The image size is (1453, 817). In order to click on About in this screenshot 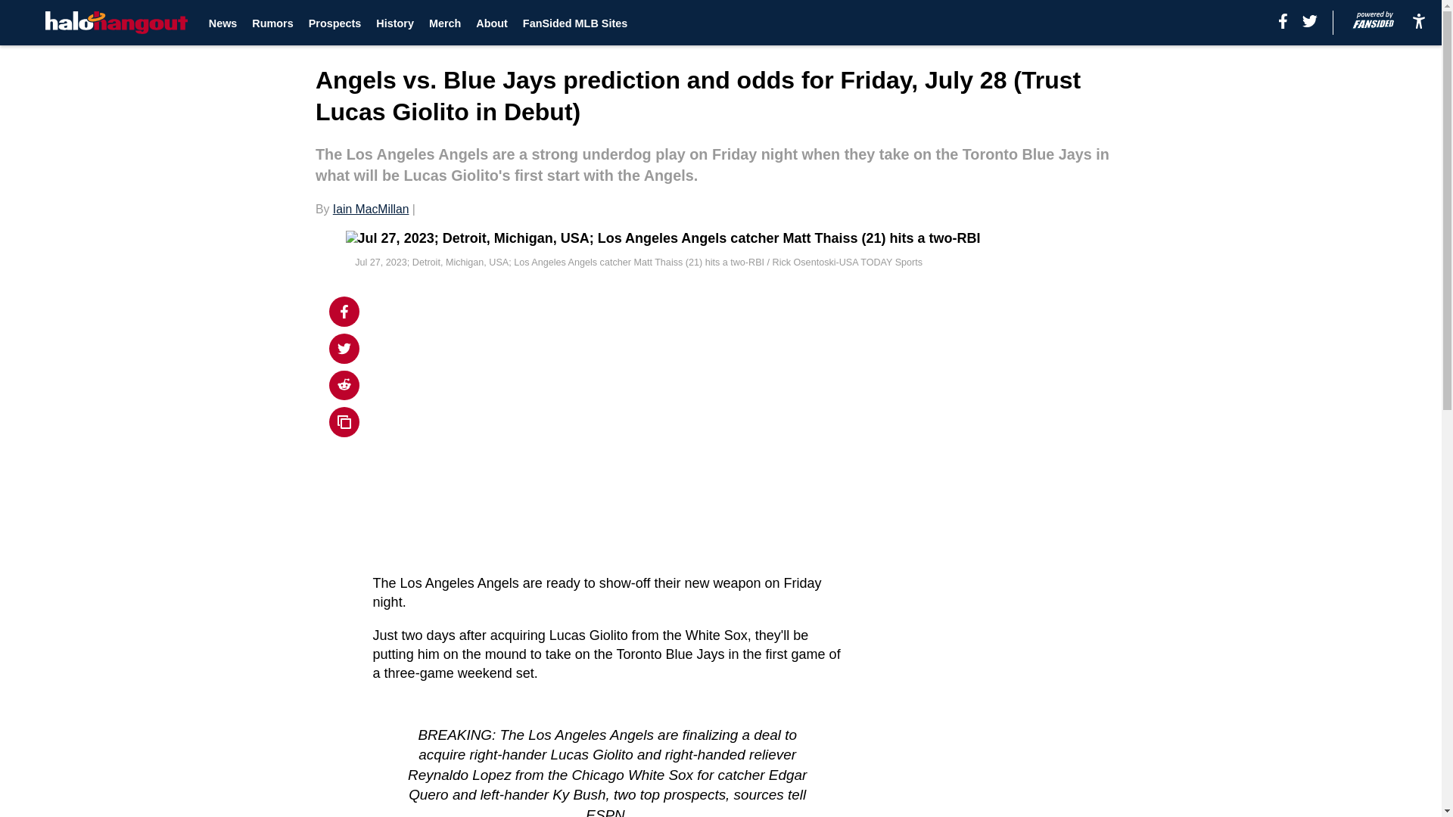, I will do `click(492, 23)`.